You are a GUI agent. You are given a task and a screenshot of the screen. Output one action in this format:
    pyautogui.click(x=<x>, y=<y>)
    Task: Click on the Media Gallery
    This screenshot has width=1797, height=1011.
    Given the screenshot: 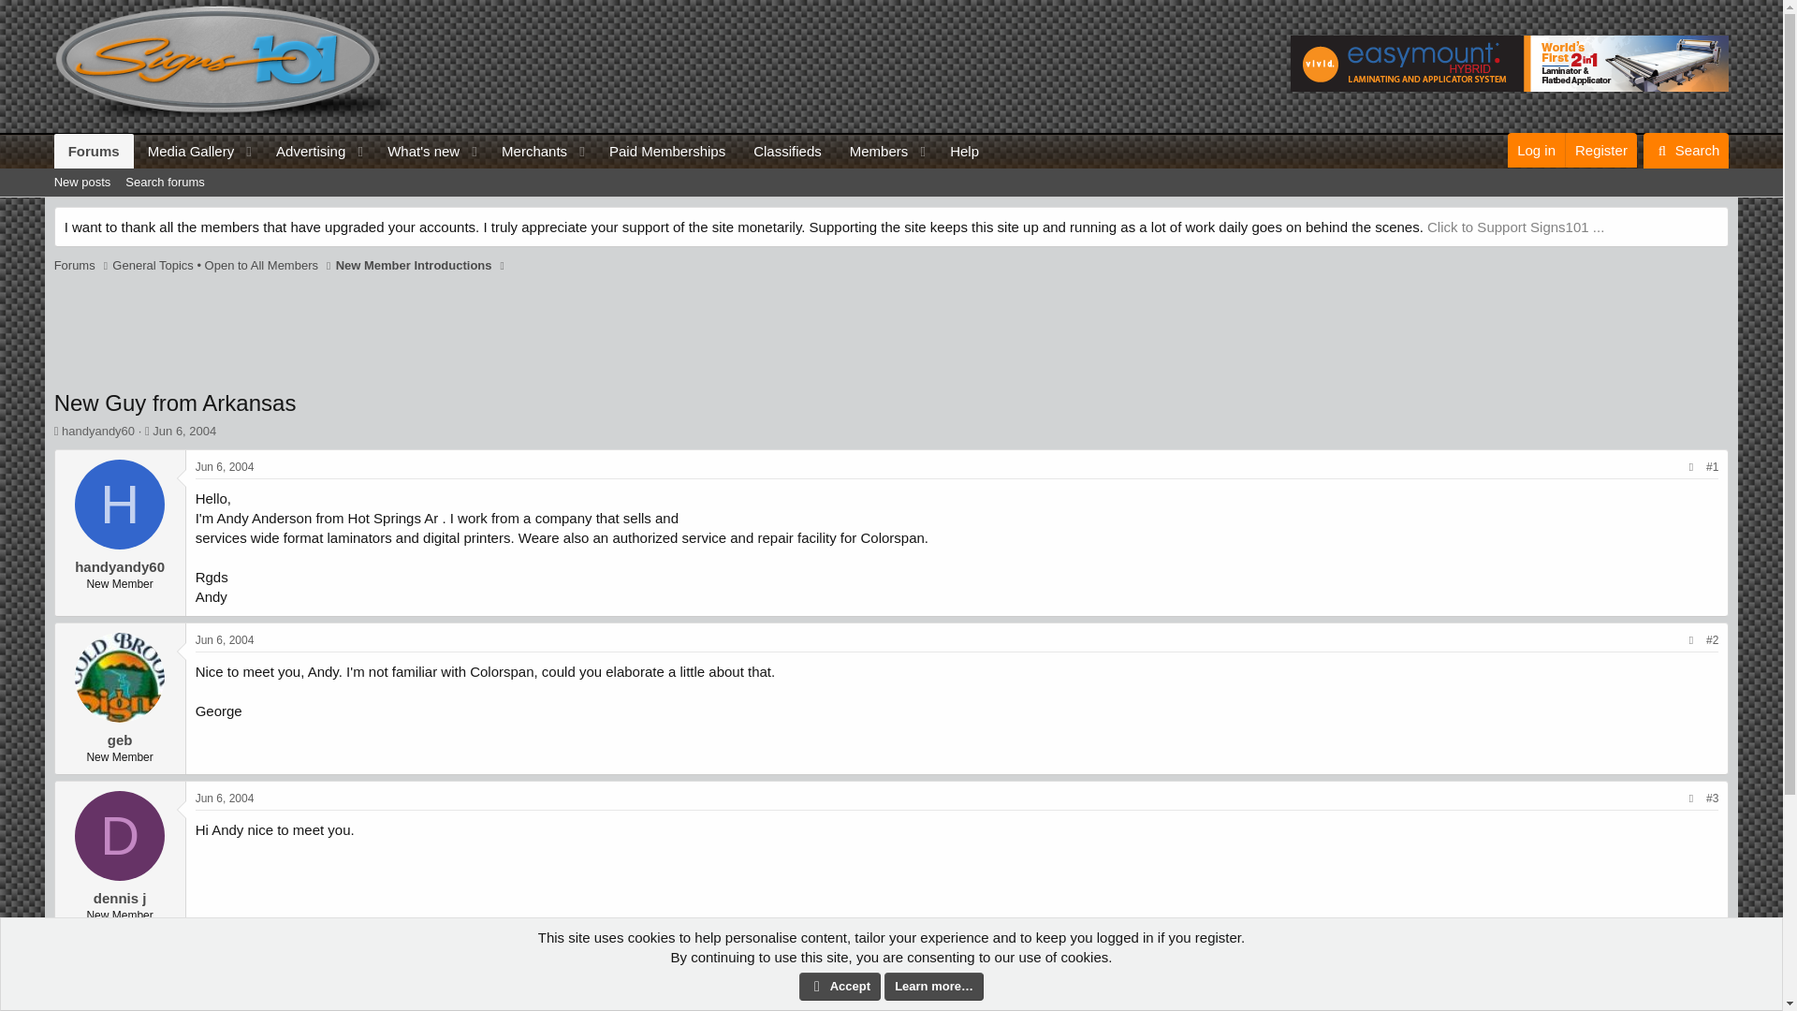 What is the action you would take?
    pyautogui.click(x=666, y=151)
    